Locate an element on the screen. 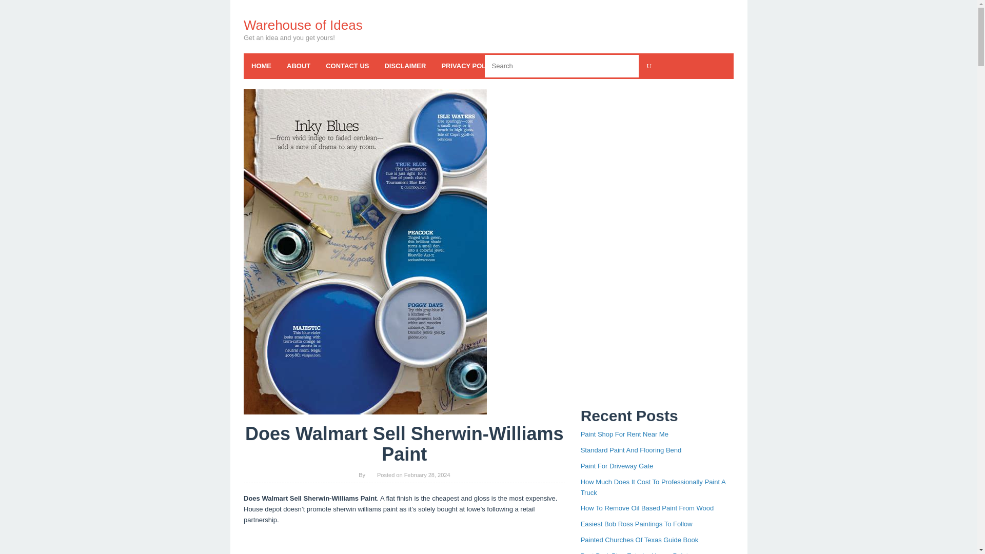 This screenshot has height=554, width=985. Standard Paint And Flooring Bend is located at coordinates (631, 450).